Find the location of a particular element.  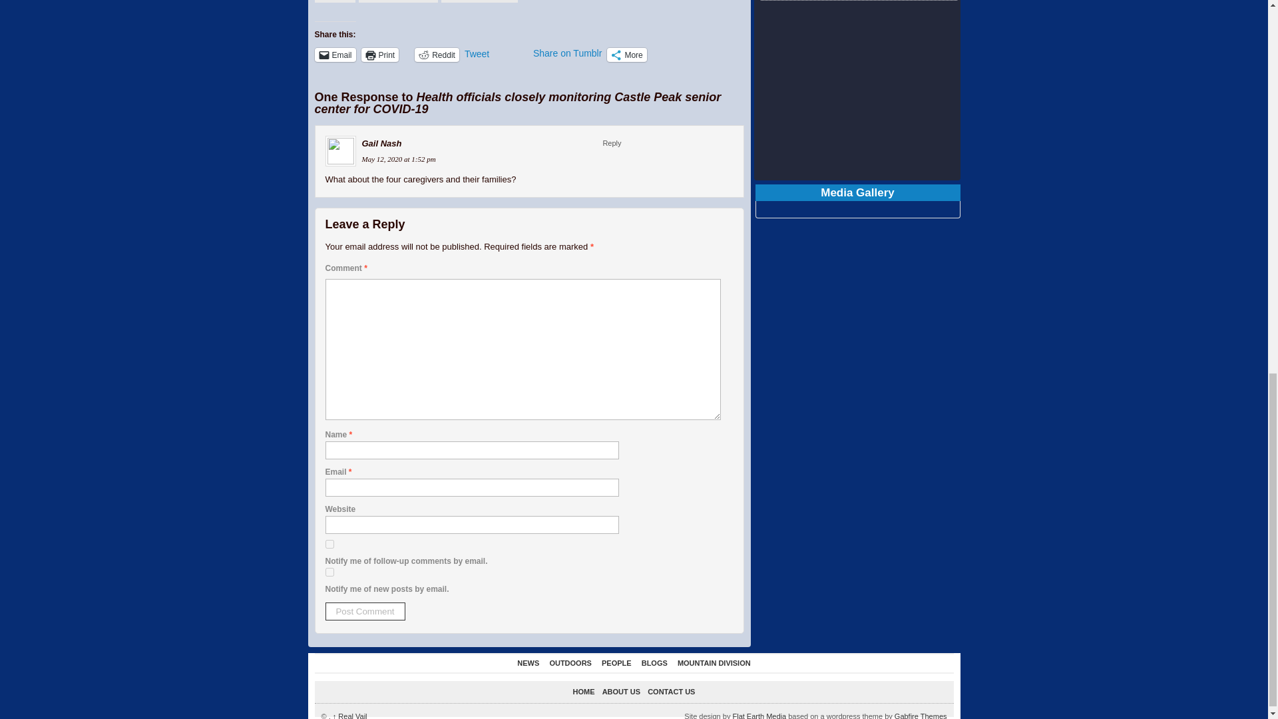

Share on Tumblr is located at coordinates (567, 53).